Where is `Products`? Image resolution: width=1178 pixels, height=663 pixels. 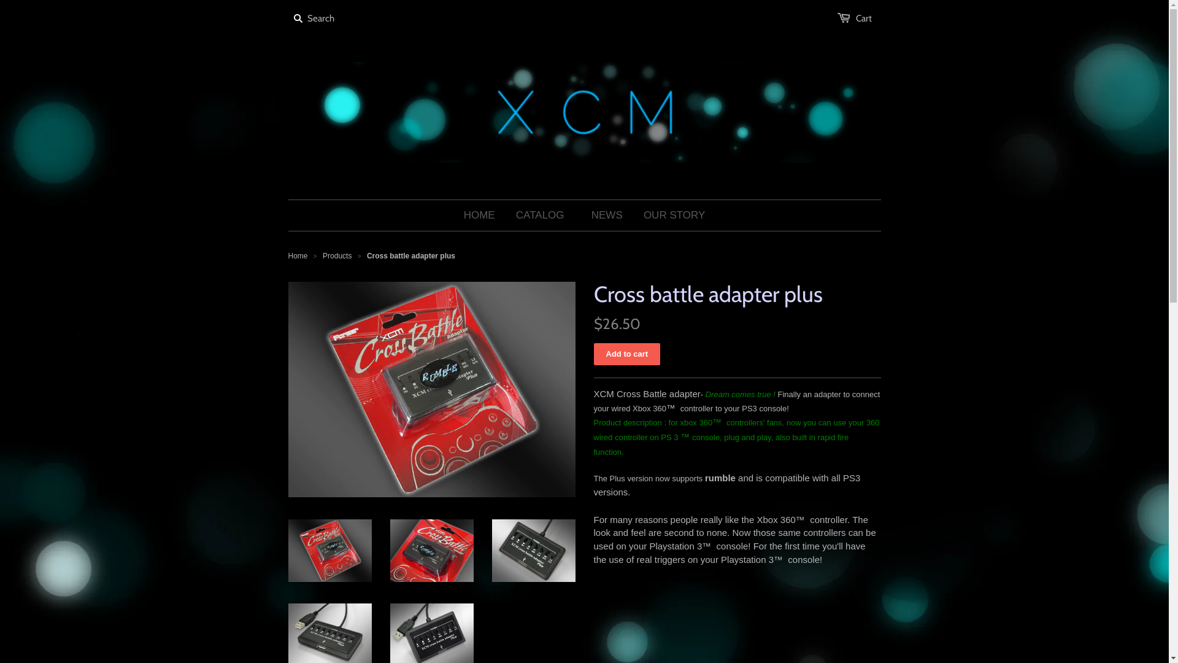
Products is located at coordinates (337, 256).